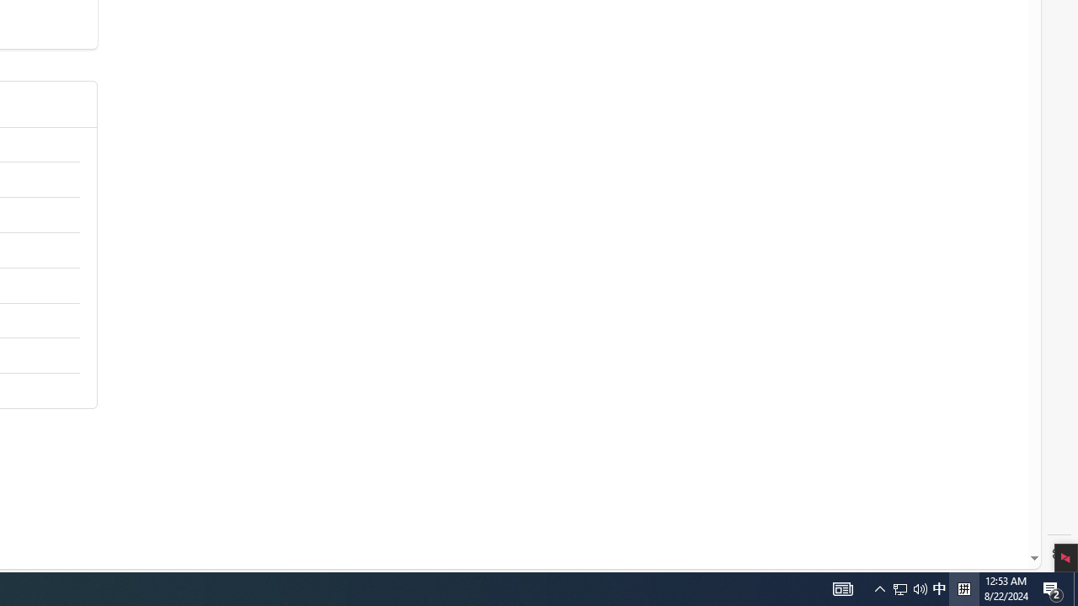 The height and width of the screenshot is (606, 1078). What do you see at coordinates (995, 508) in the screenshot?
I see `Search more` at bounding box center [995, 508].